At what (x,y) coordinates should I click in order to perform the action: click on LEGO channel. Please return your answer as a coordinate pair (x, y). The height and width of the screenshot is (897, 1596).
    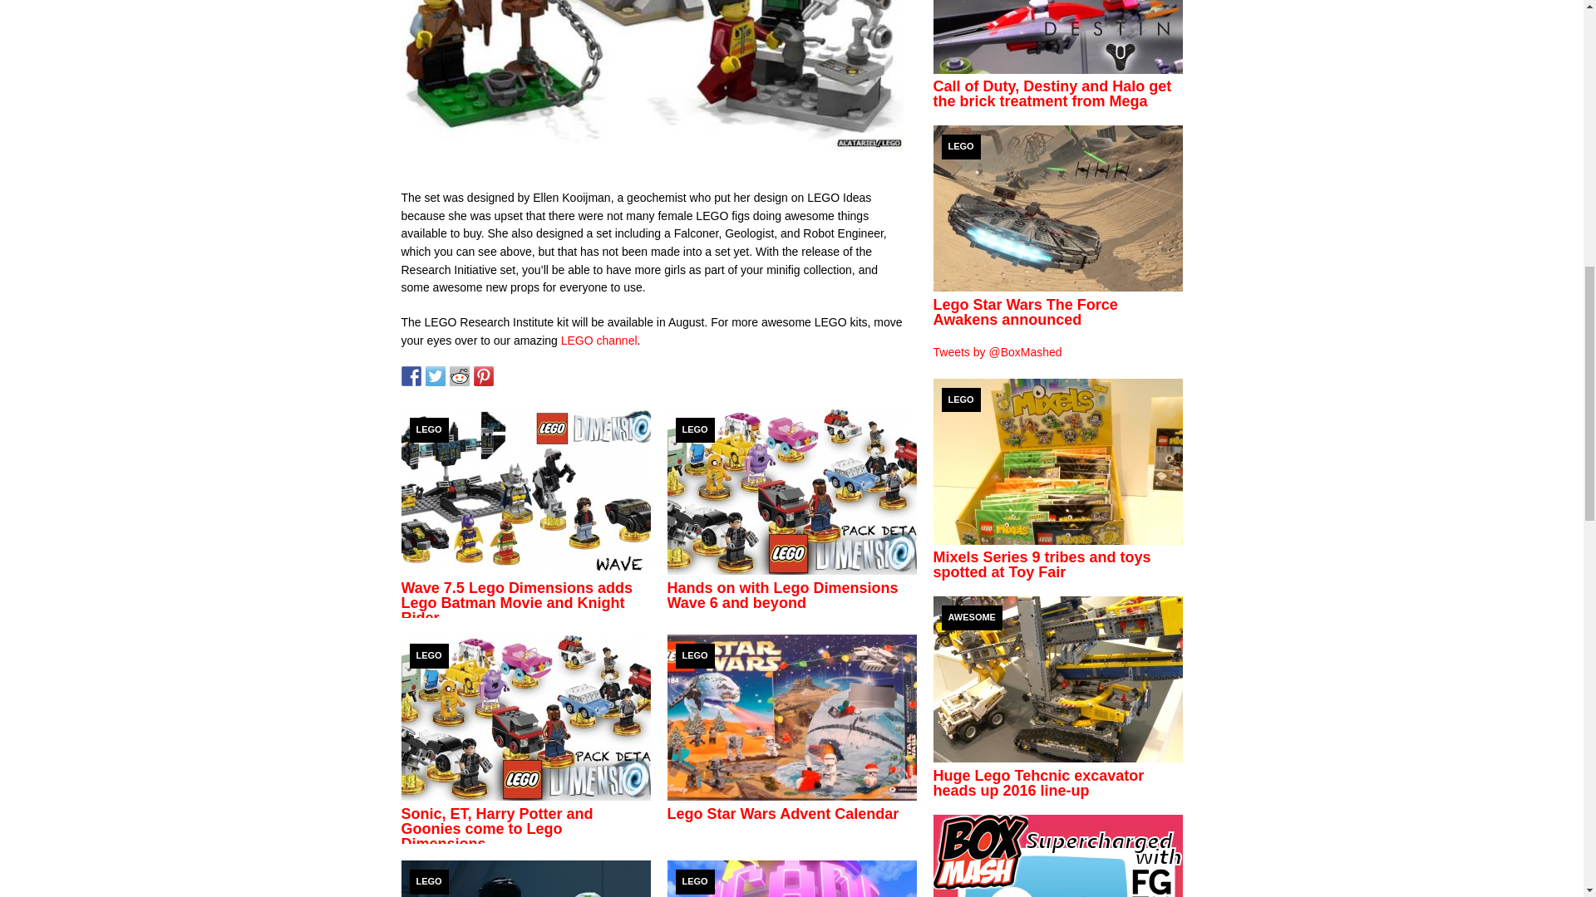
    Looking at the image, I should click on (598, 340).